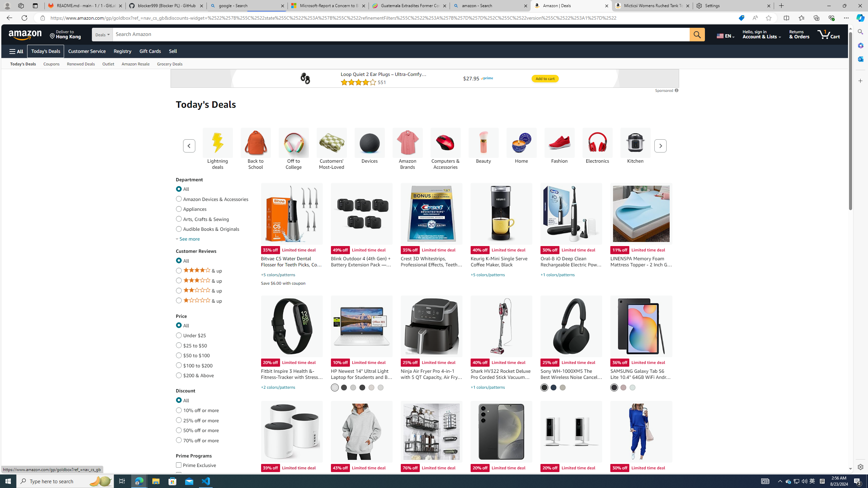 Image resolution: width=868 pixels, height=488 pixels. Describe the element at coordinates (332, 148) in the screenshot. I see `Customers' Most-Loved` at that location.